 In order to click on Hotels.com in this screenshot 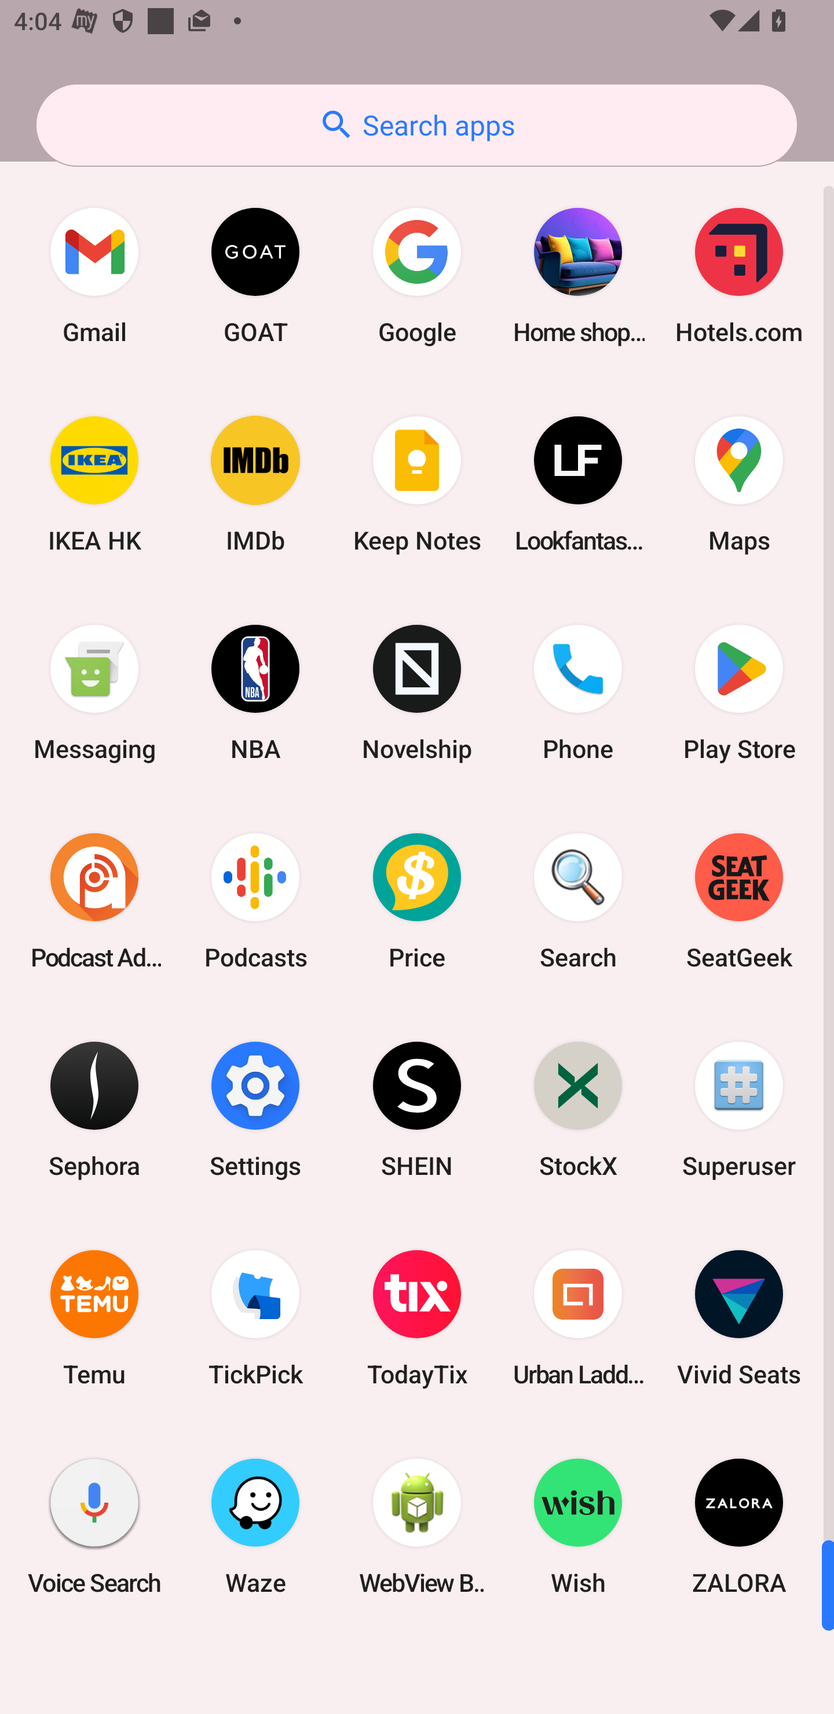, I will do `click(739, 276)`.